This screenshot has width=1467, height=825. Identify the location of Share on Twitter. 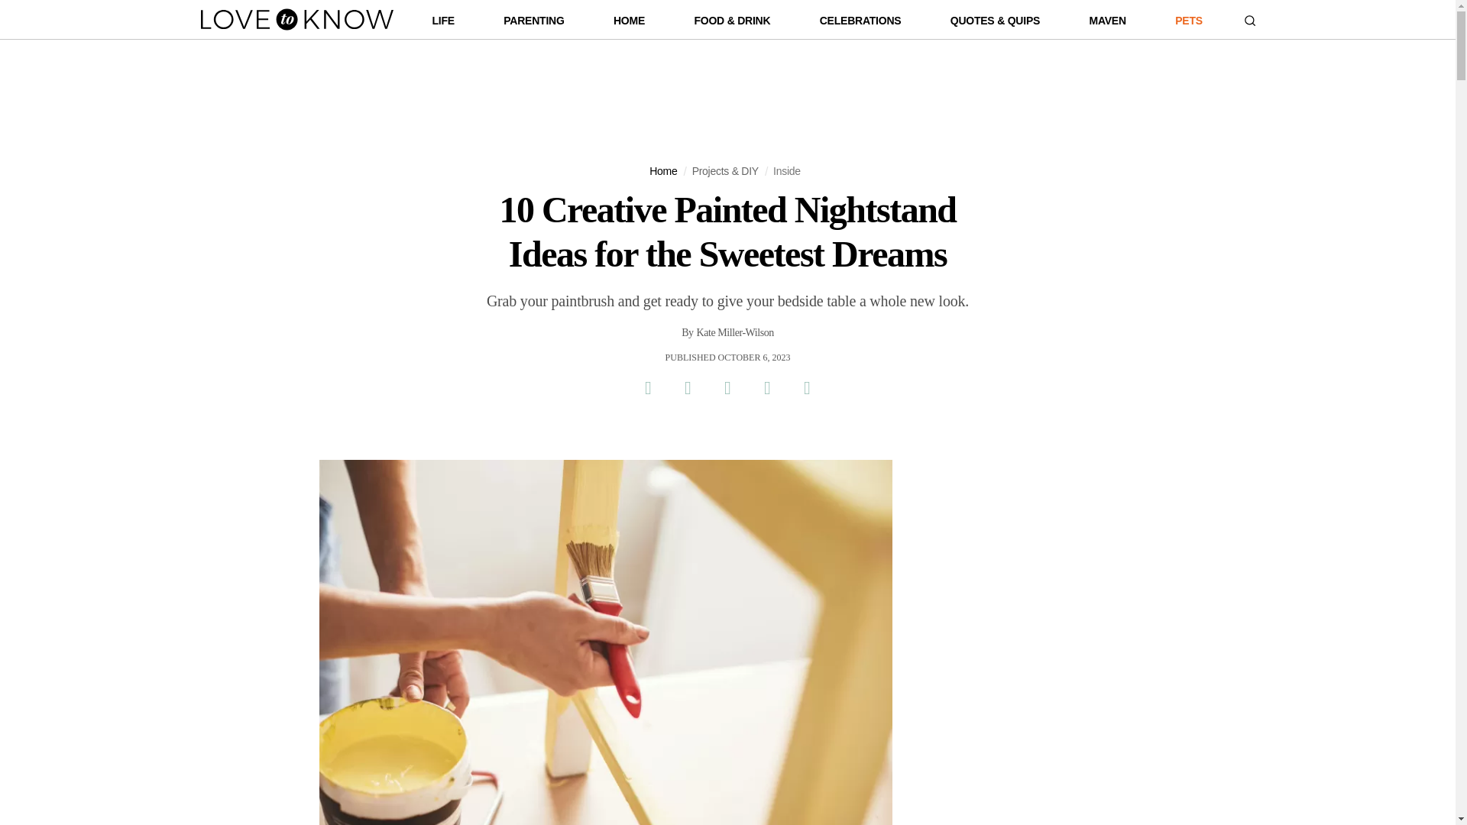
(687, 387).